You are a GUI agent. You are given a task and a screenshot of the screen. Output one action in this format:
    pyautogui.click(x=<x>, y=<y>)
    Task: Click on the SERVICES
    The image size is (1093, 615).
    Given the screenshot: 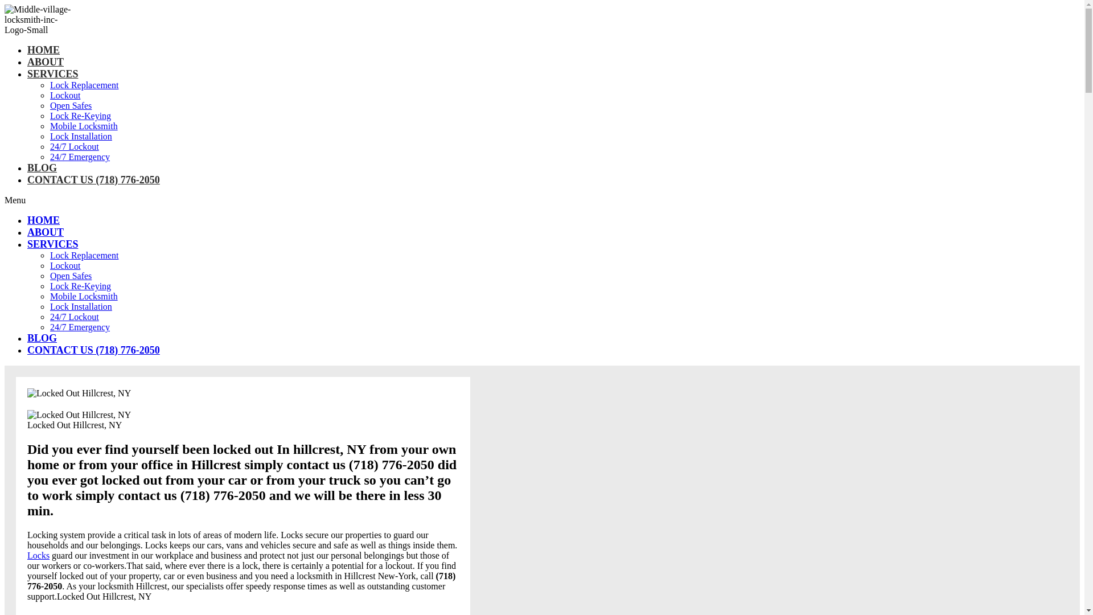 What is the action you would take?
    pyautogui.click(x=52, y=244)
    